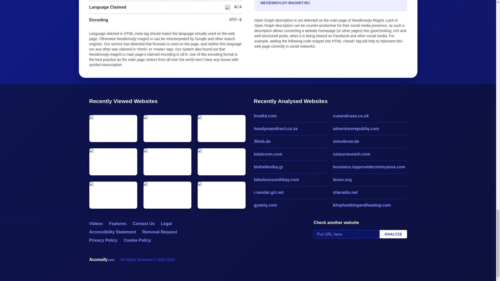  What do you see at coordinates (290, 180) in the screenshot?
I see `fabuloussouthbay.com` at bounding box center [290, 180].